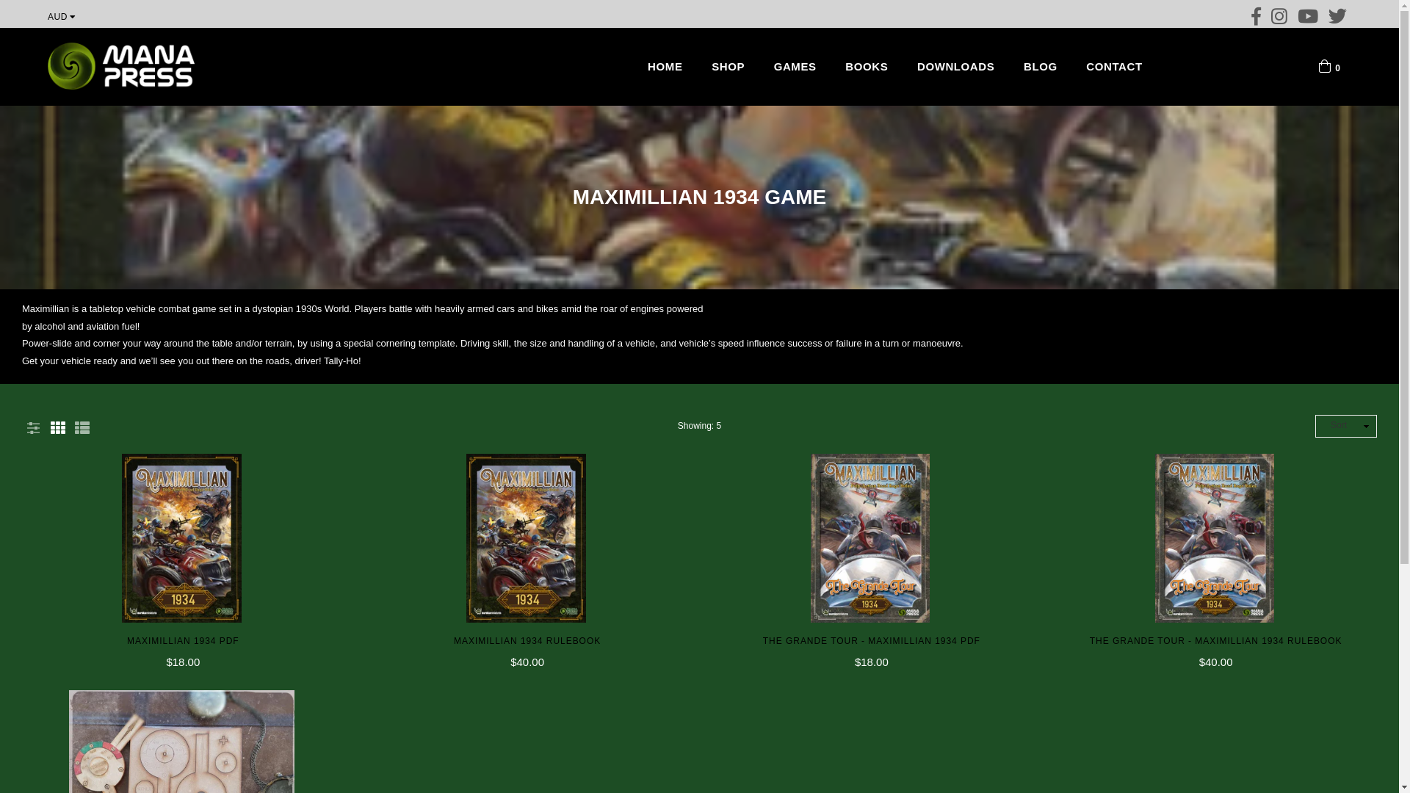 This screenshot has height=793, width=1410. Describe the element at coordinates (33, 426) in the screenshot. I see `Filter` at that location.